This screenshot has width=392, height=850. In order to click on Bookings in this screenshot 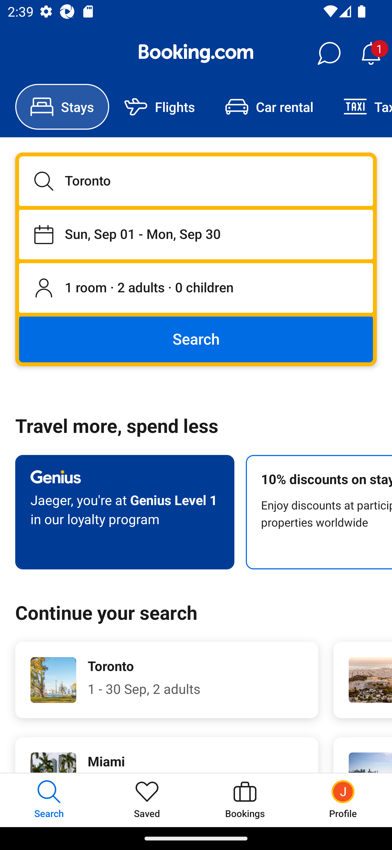, I will do `click(245, 800)`.